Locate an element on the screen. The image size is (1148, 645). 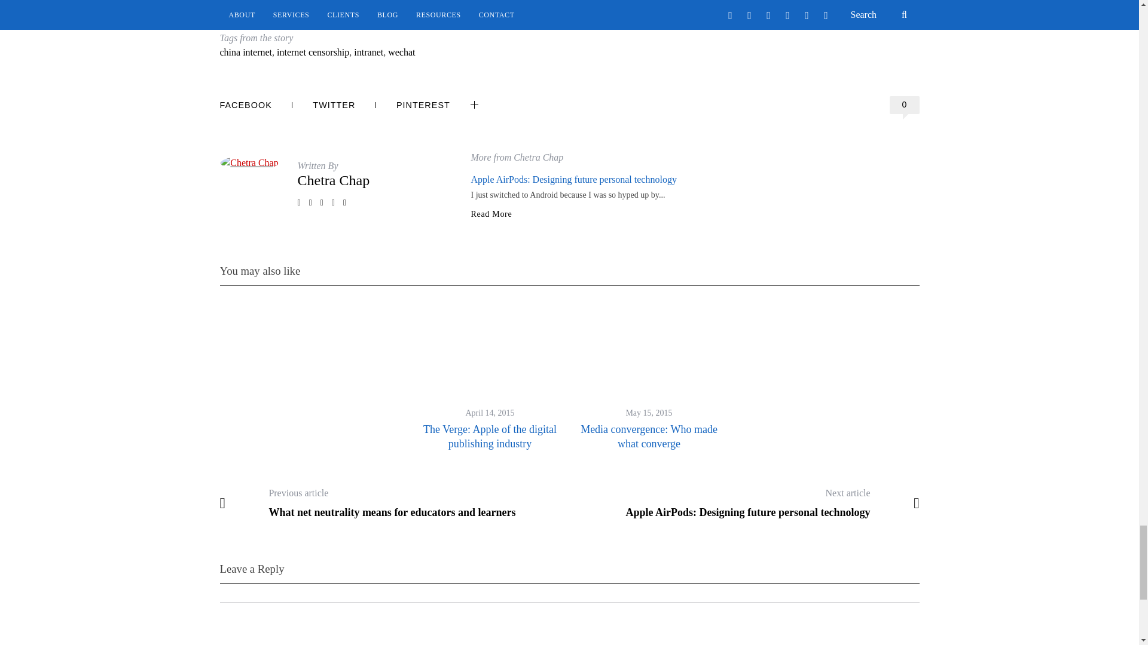
internet censorship is located at coordinates (312, 52).